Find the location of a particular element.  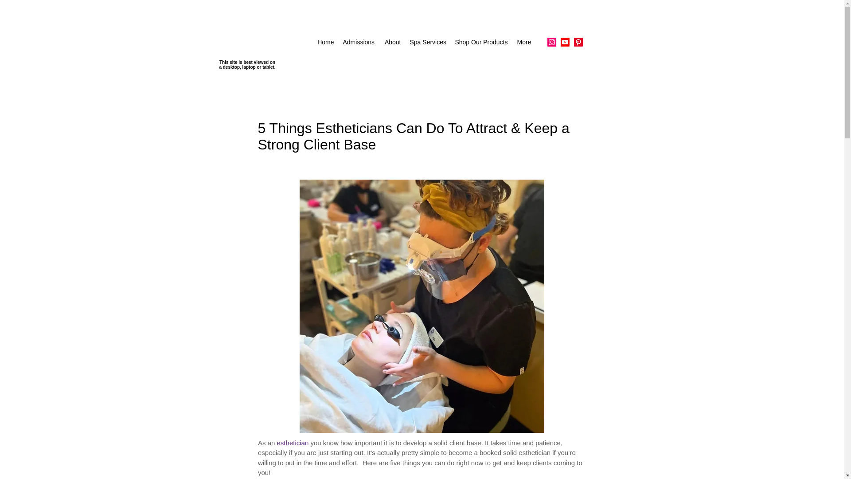

Shop Our Products is located at coordinates (480, 42).